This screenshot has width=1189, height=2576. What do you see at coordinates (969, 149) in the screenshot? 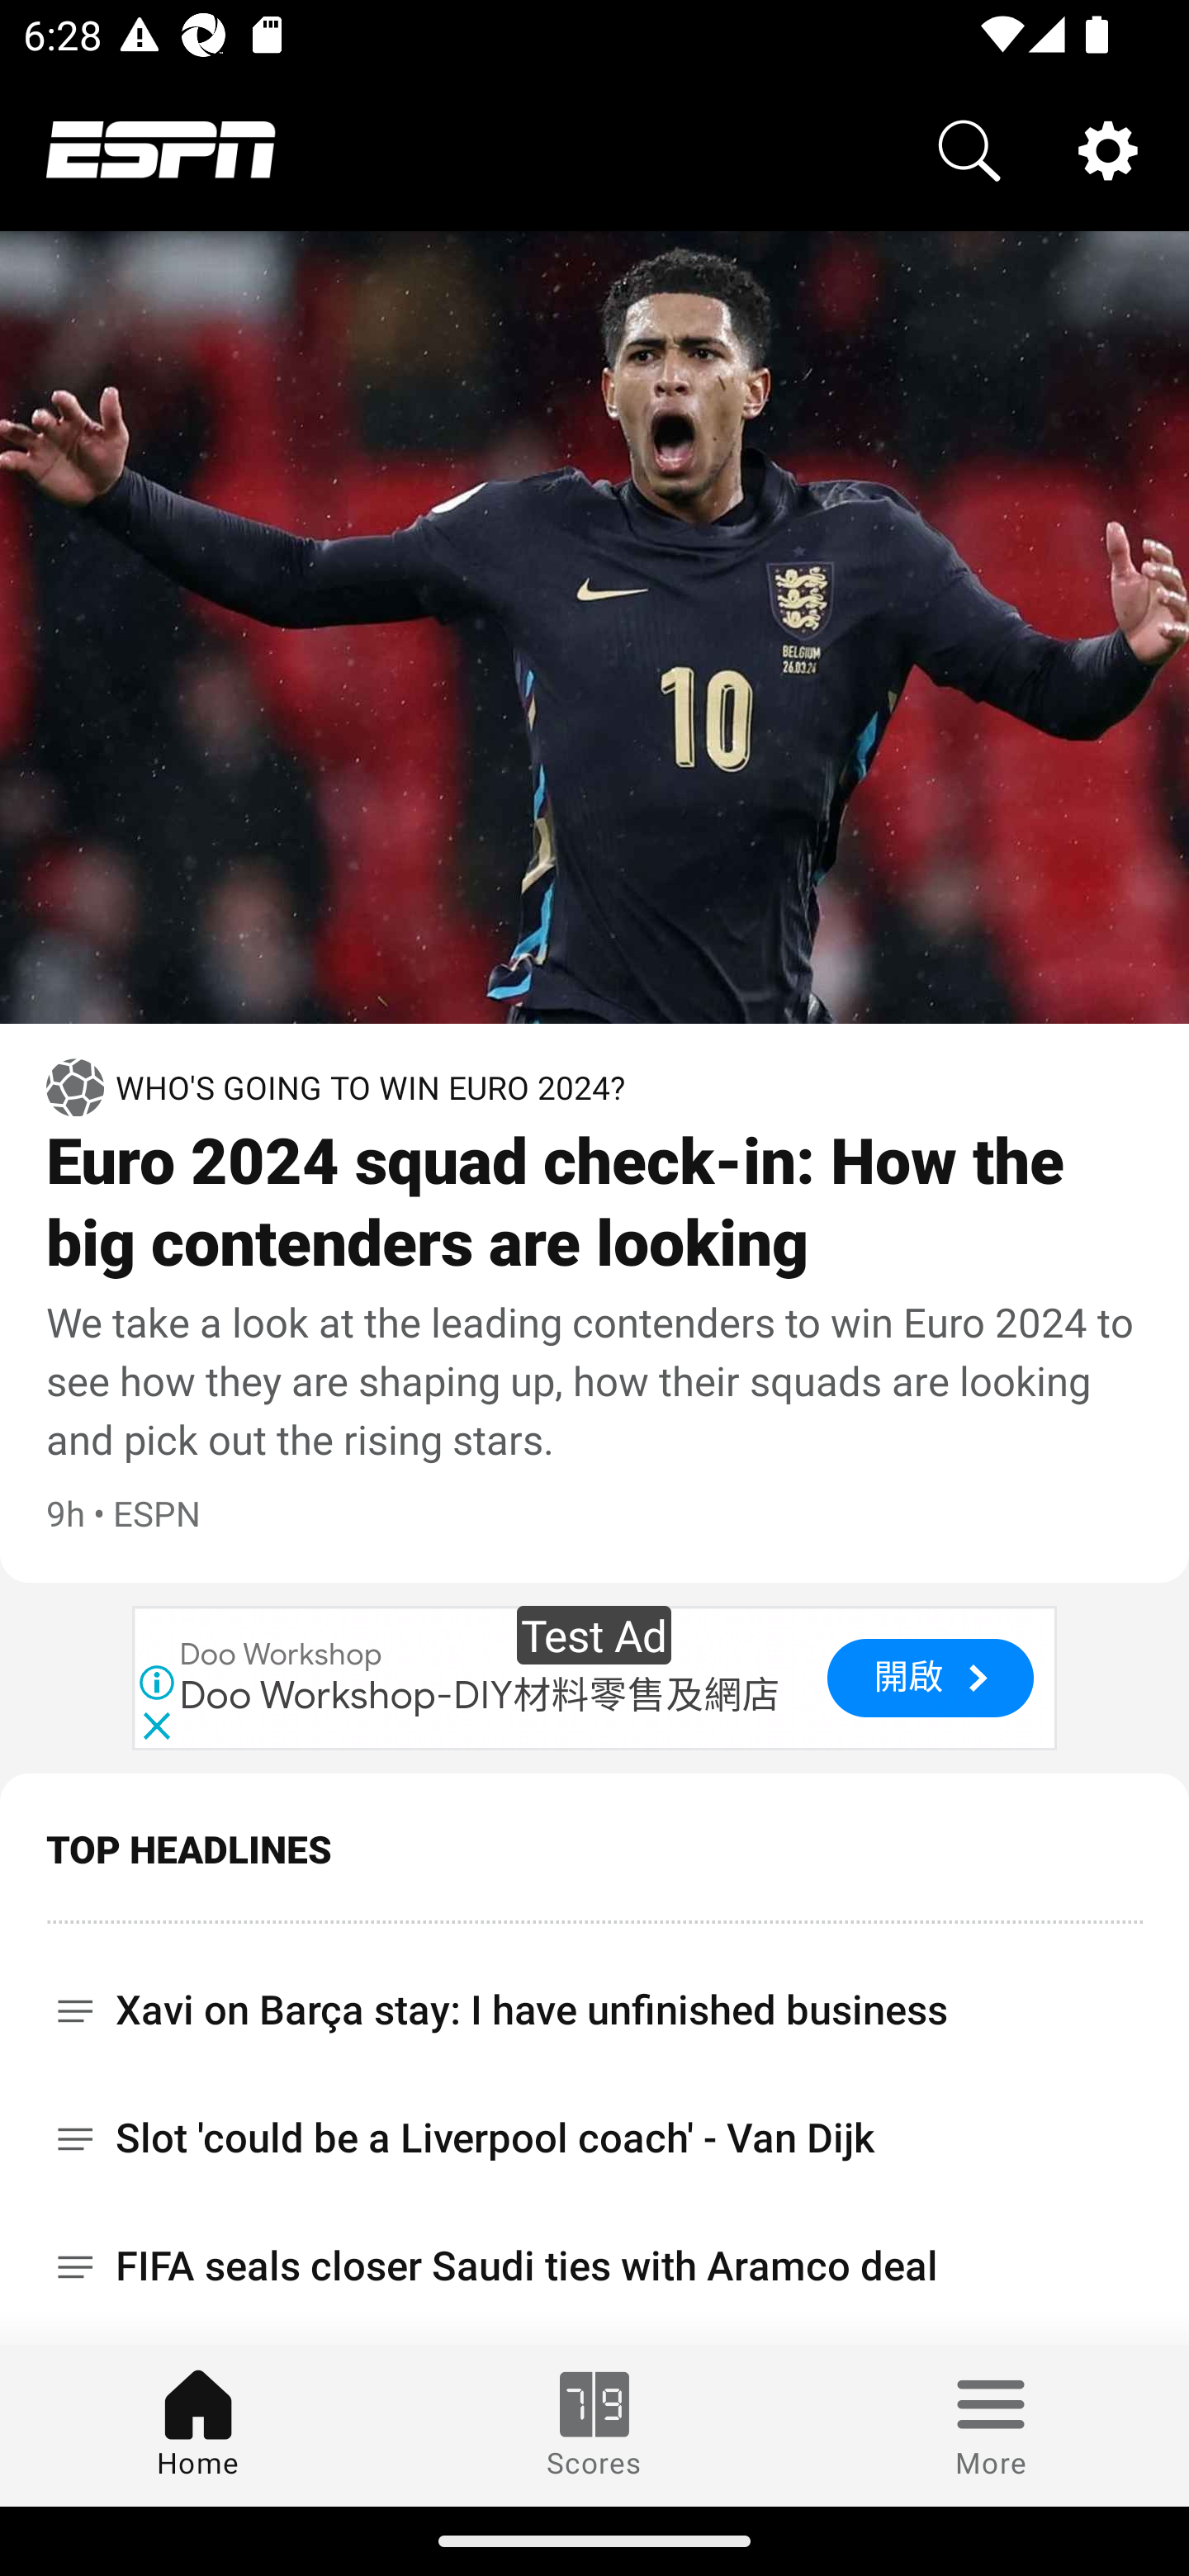
I see `Search` at bounding box center [969, 149].